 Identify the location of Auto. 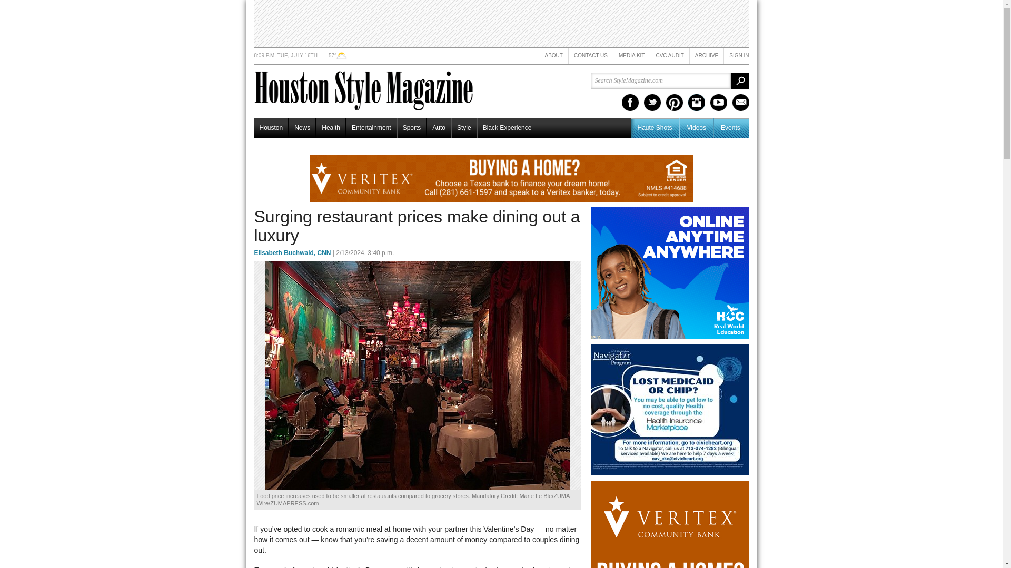
(439, 128).